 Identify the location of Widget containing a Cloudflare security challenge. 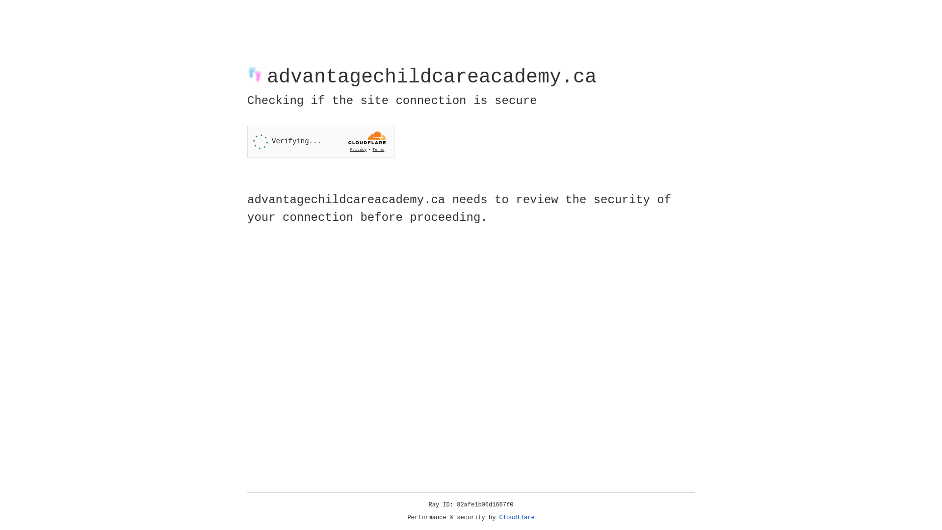
(321, 141).